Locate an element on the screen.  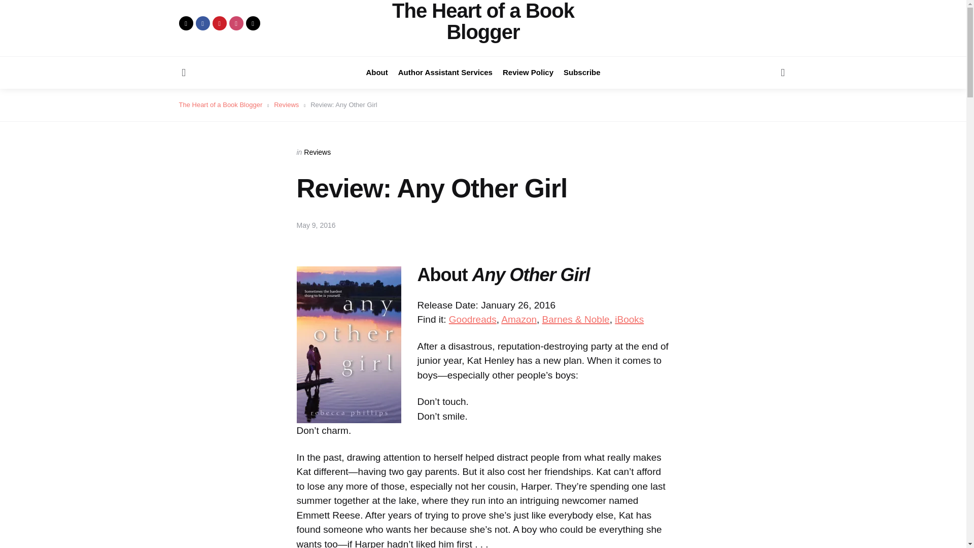
Amazon is located at coordinates (518, 319).